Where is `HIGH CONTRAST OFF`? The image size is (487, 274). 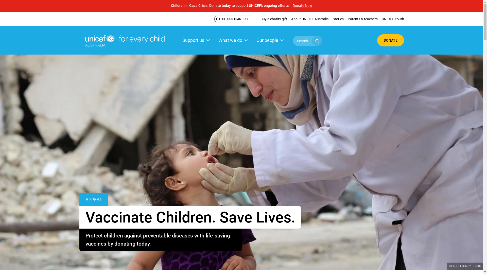
HIGH CONTRAST OFF is located at coordinates (231, 19).